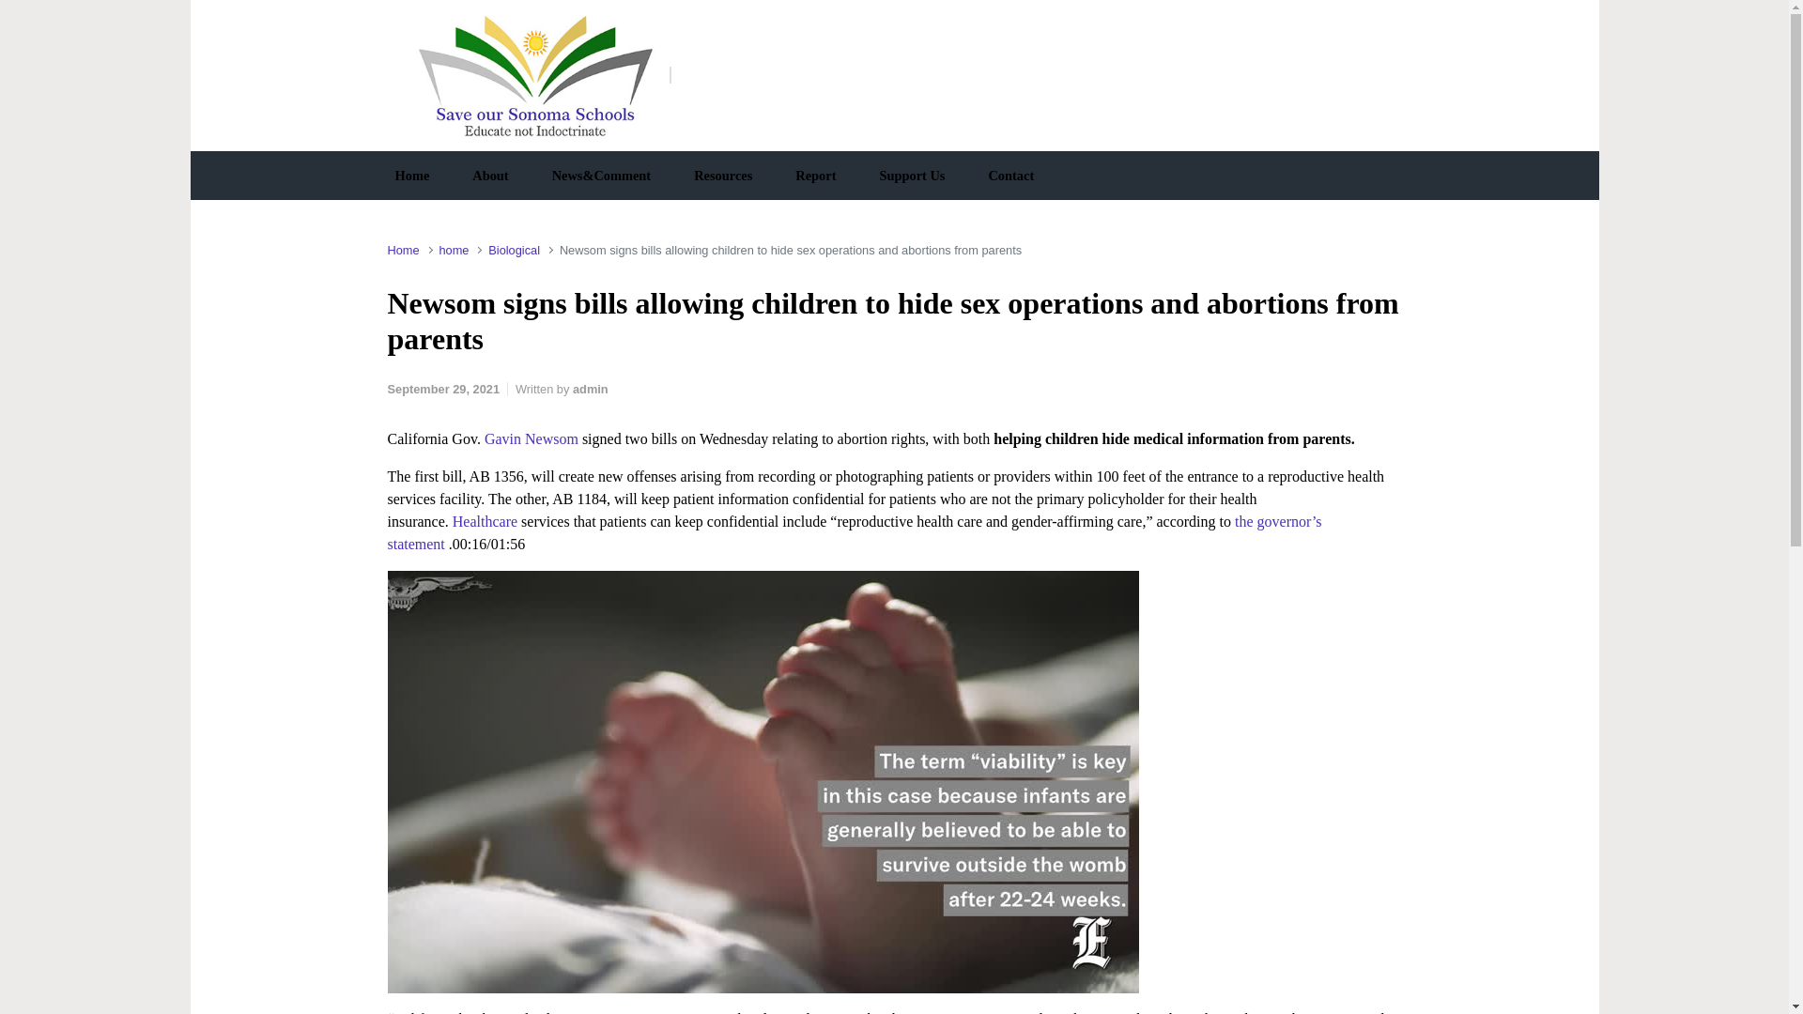 This screenshot has width=1803, height=1014. I want to click on Home, so click(402, 250).